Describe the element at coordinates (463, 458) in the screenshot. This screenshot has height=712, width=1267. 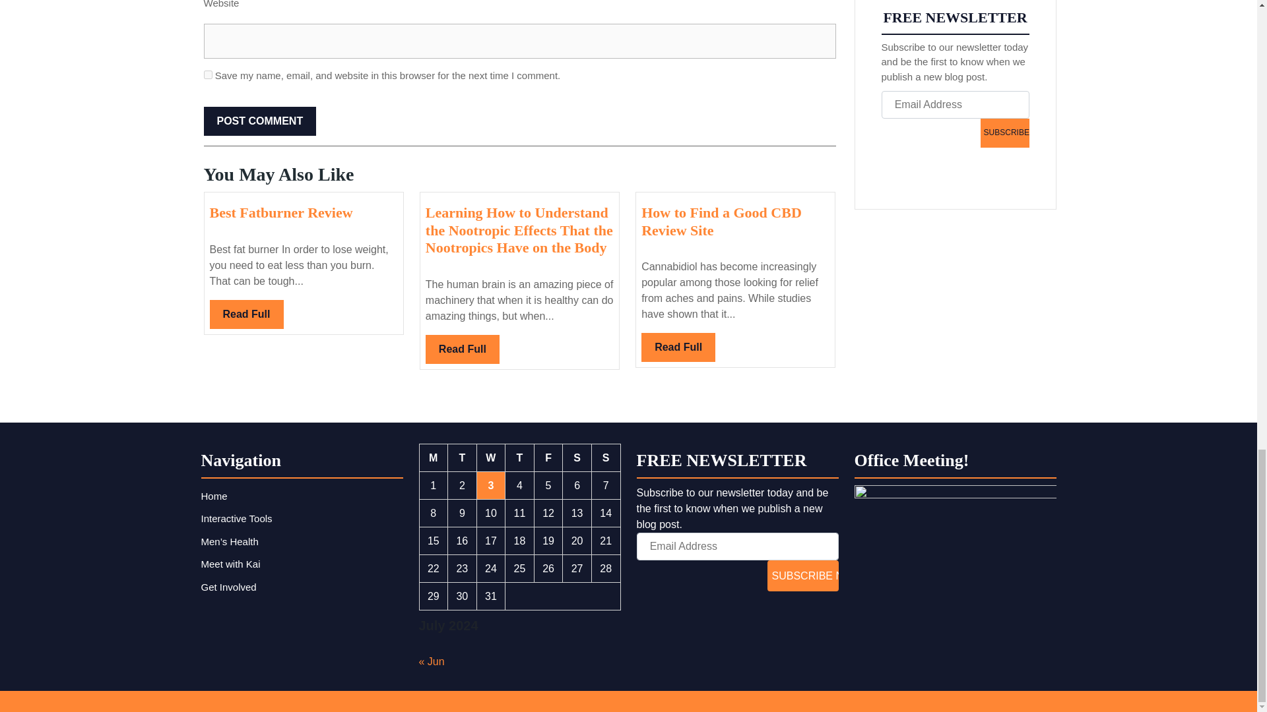
I see `Tuesday` at that location.